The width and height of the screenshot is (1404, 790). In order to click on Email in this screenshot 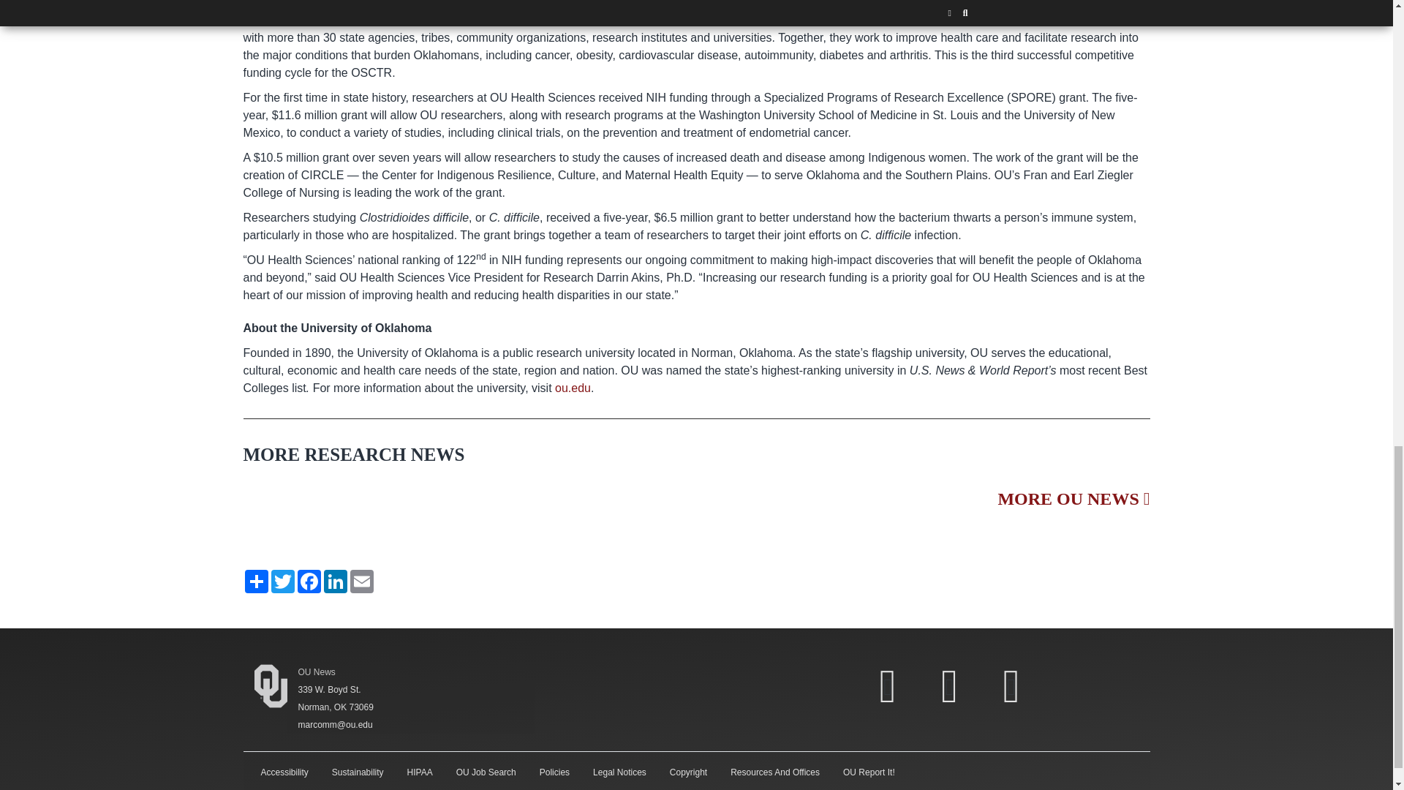, I will do `click(361, 581)`.